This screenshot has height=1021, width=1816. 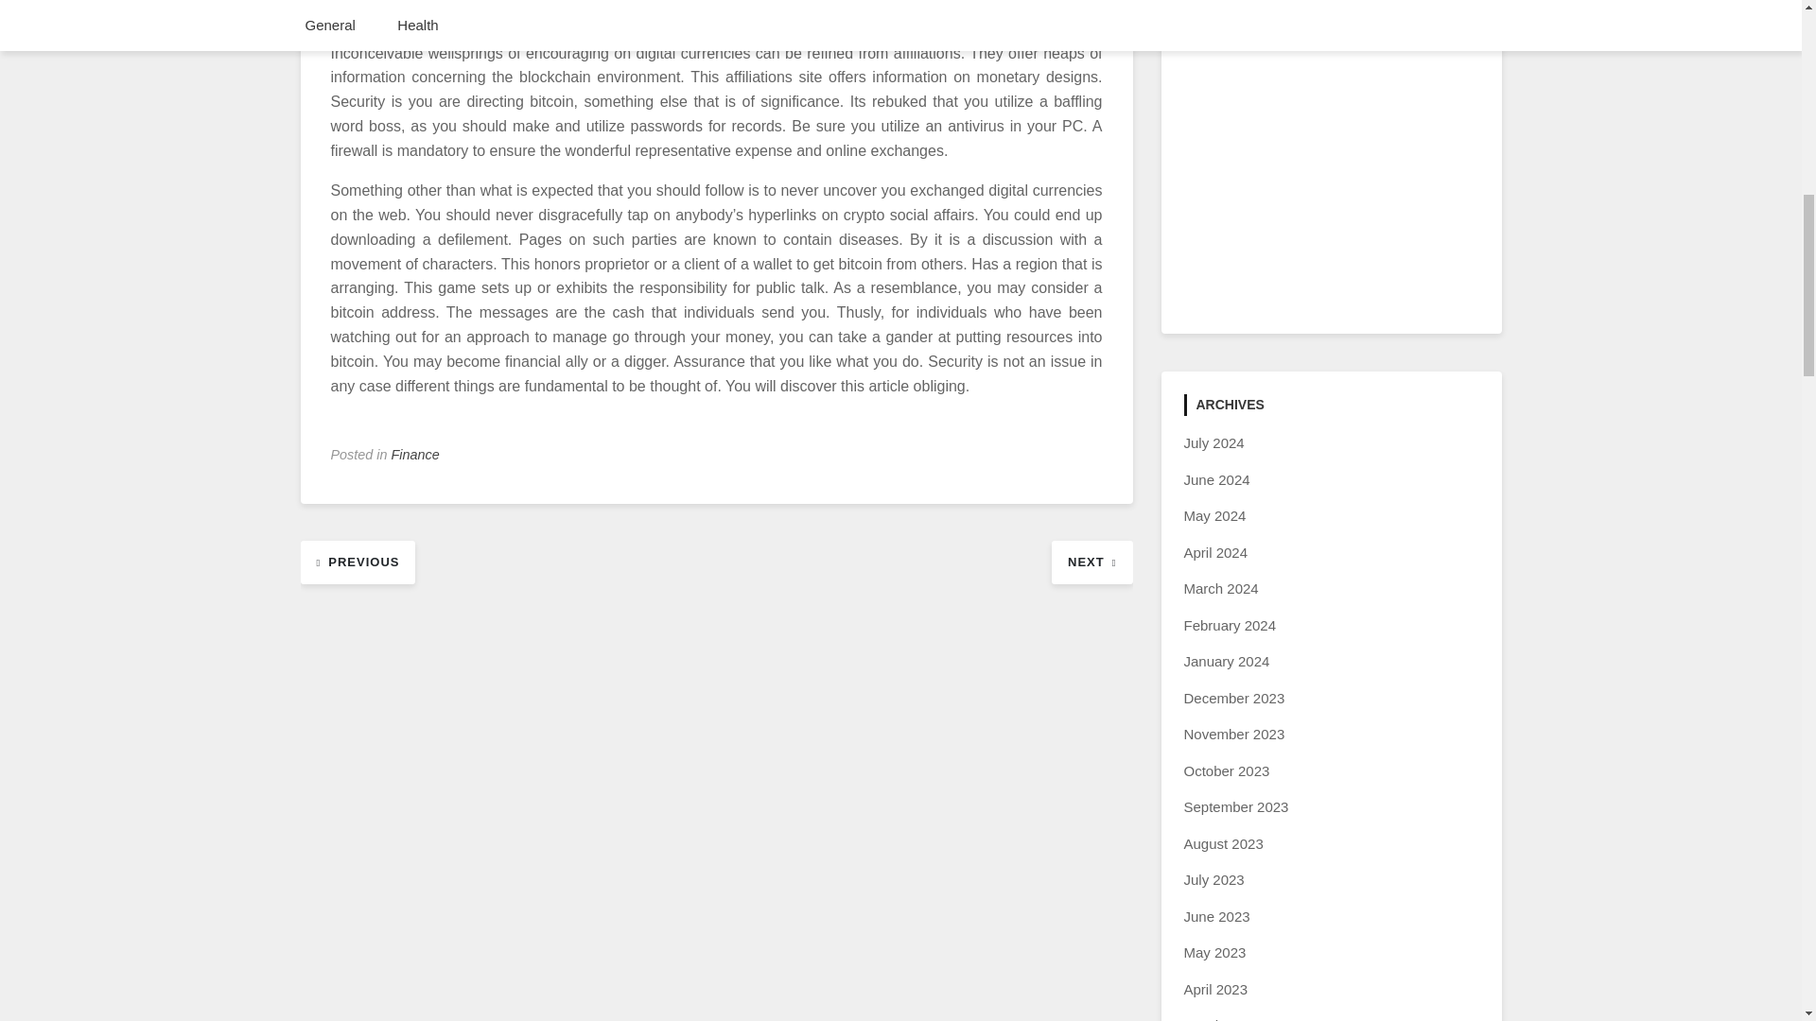 What do you see at coordinates (1230, 625) in the screenshot?
I see `February 2024` at bounding box center [1230, 625].